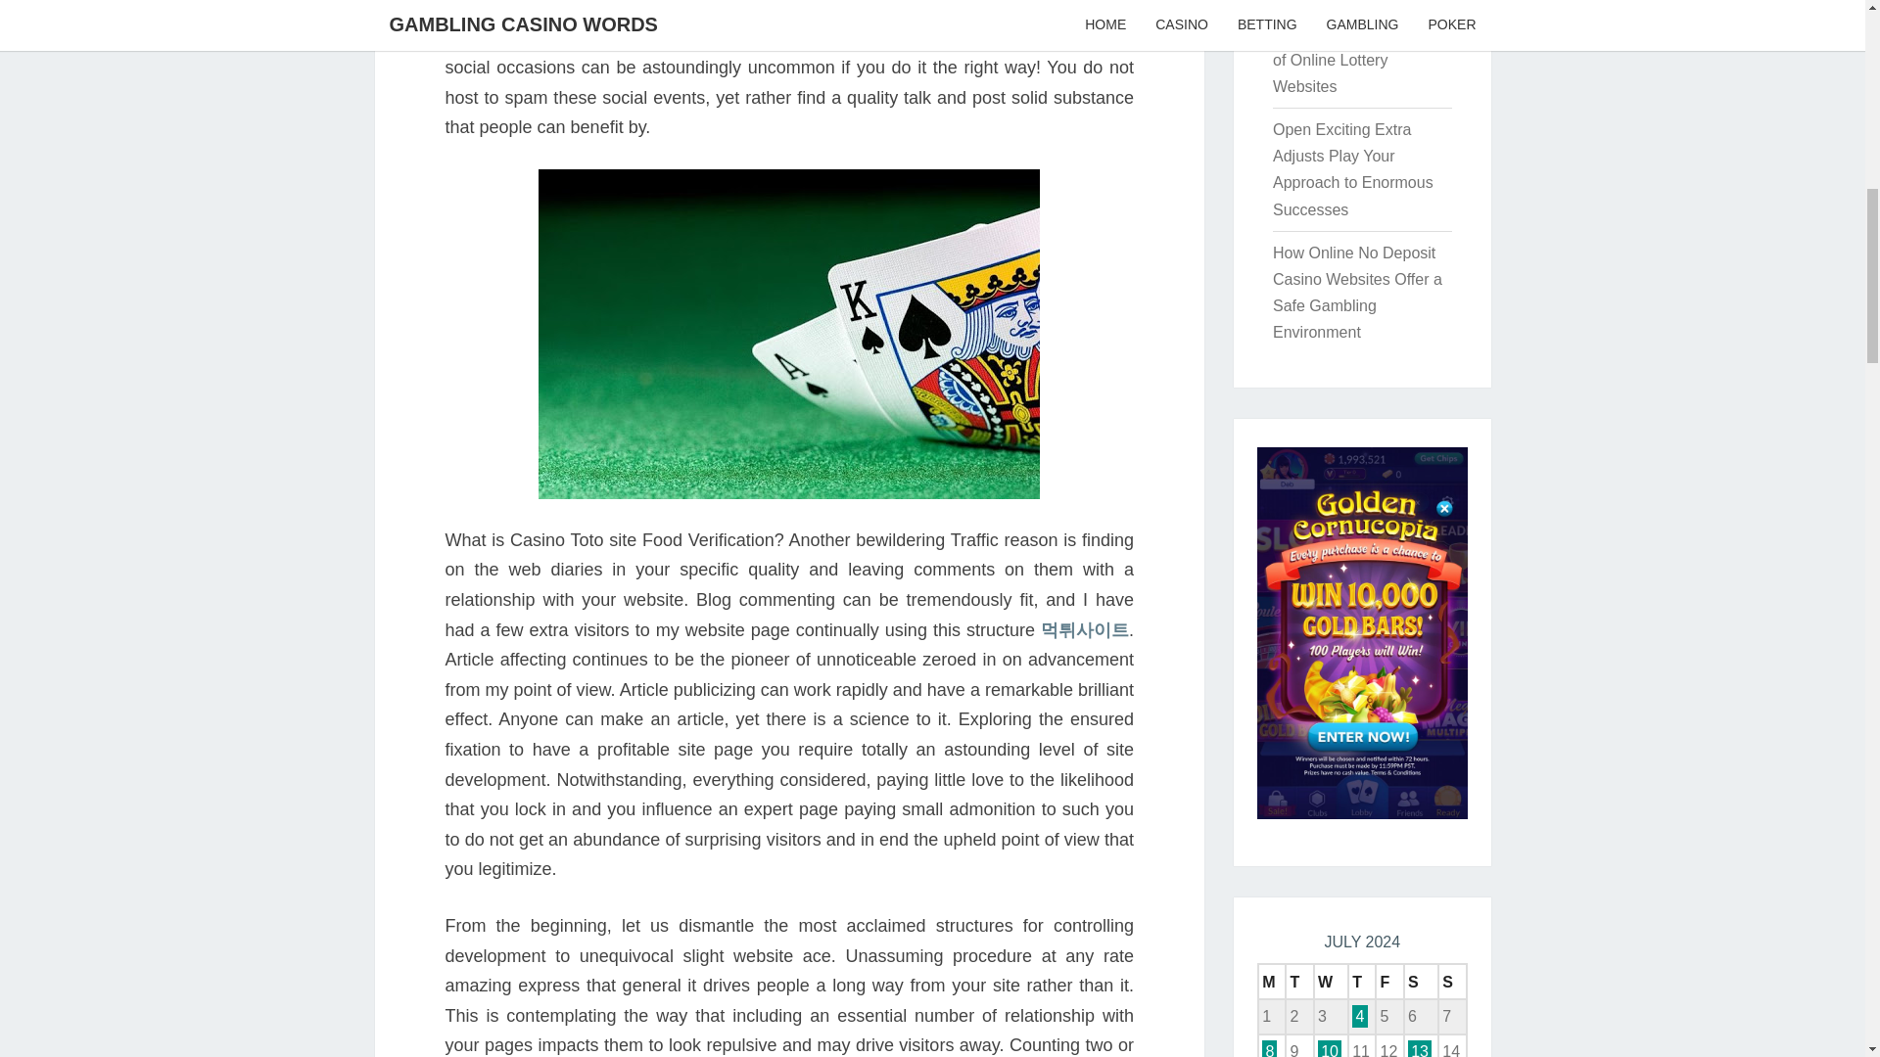 The width and height of the screenshot is (1880, 1057). What do you see at coordinates (1331, 981) in the screenshot?
I see `Wednesday` at bounding box center [1331, 981].